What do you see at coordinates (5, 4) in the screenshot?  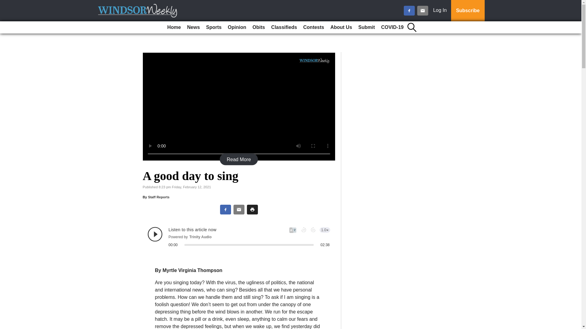 I see `Go` at bounding box center [5, 4].